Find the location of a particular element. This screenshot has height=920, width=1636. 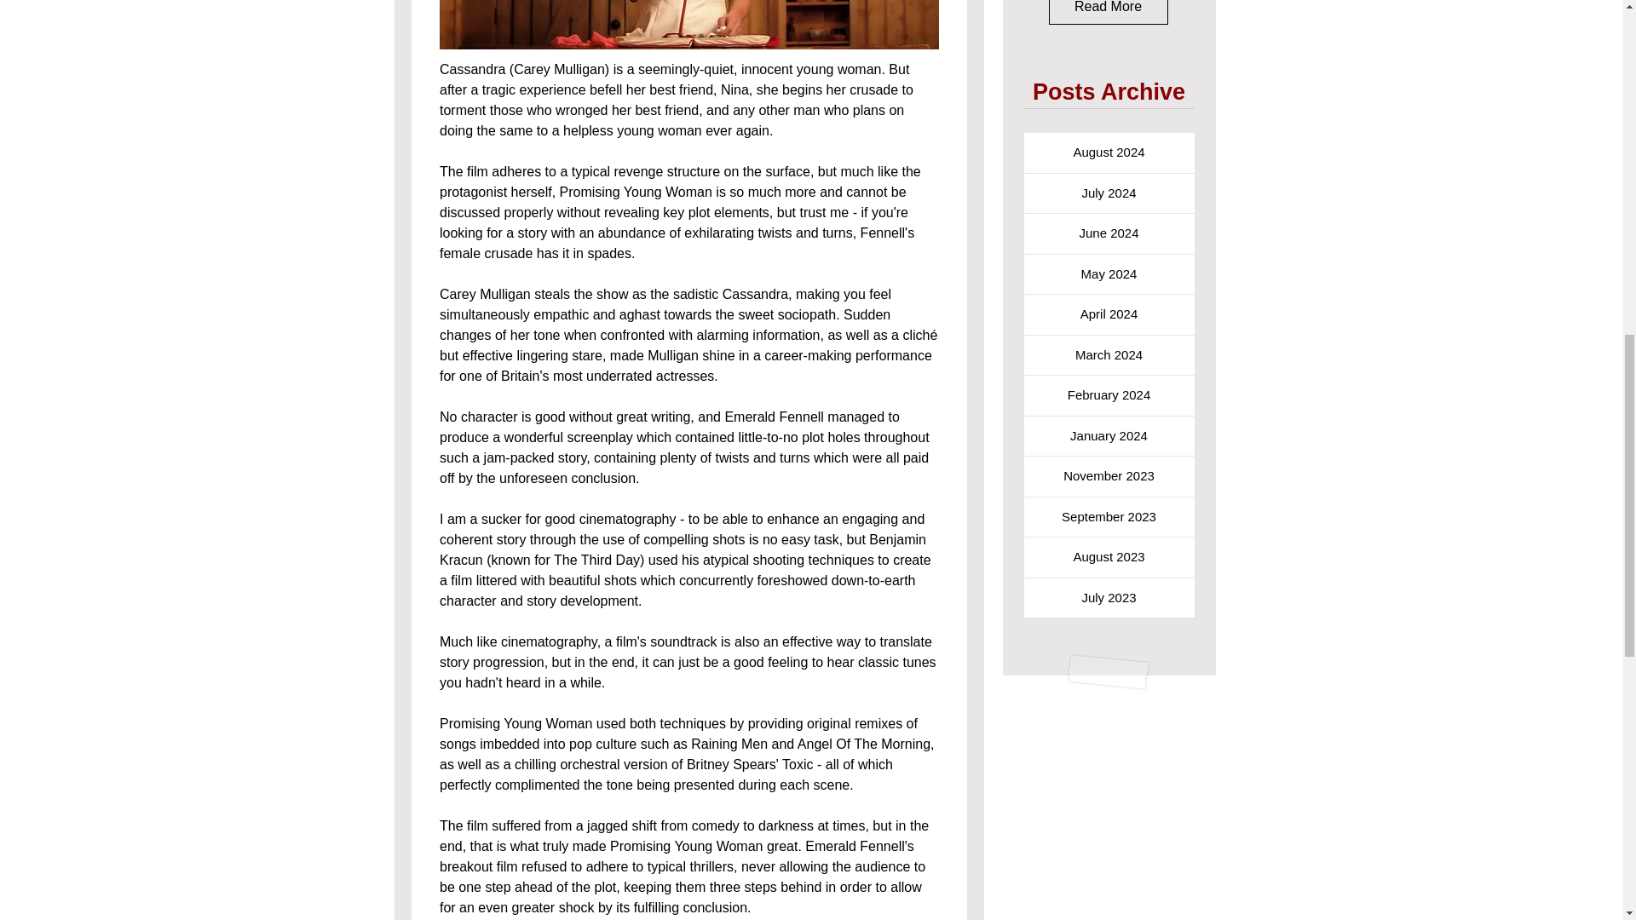

August 2024 is located at coordinates (1109, 152).